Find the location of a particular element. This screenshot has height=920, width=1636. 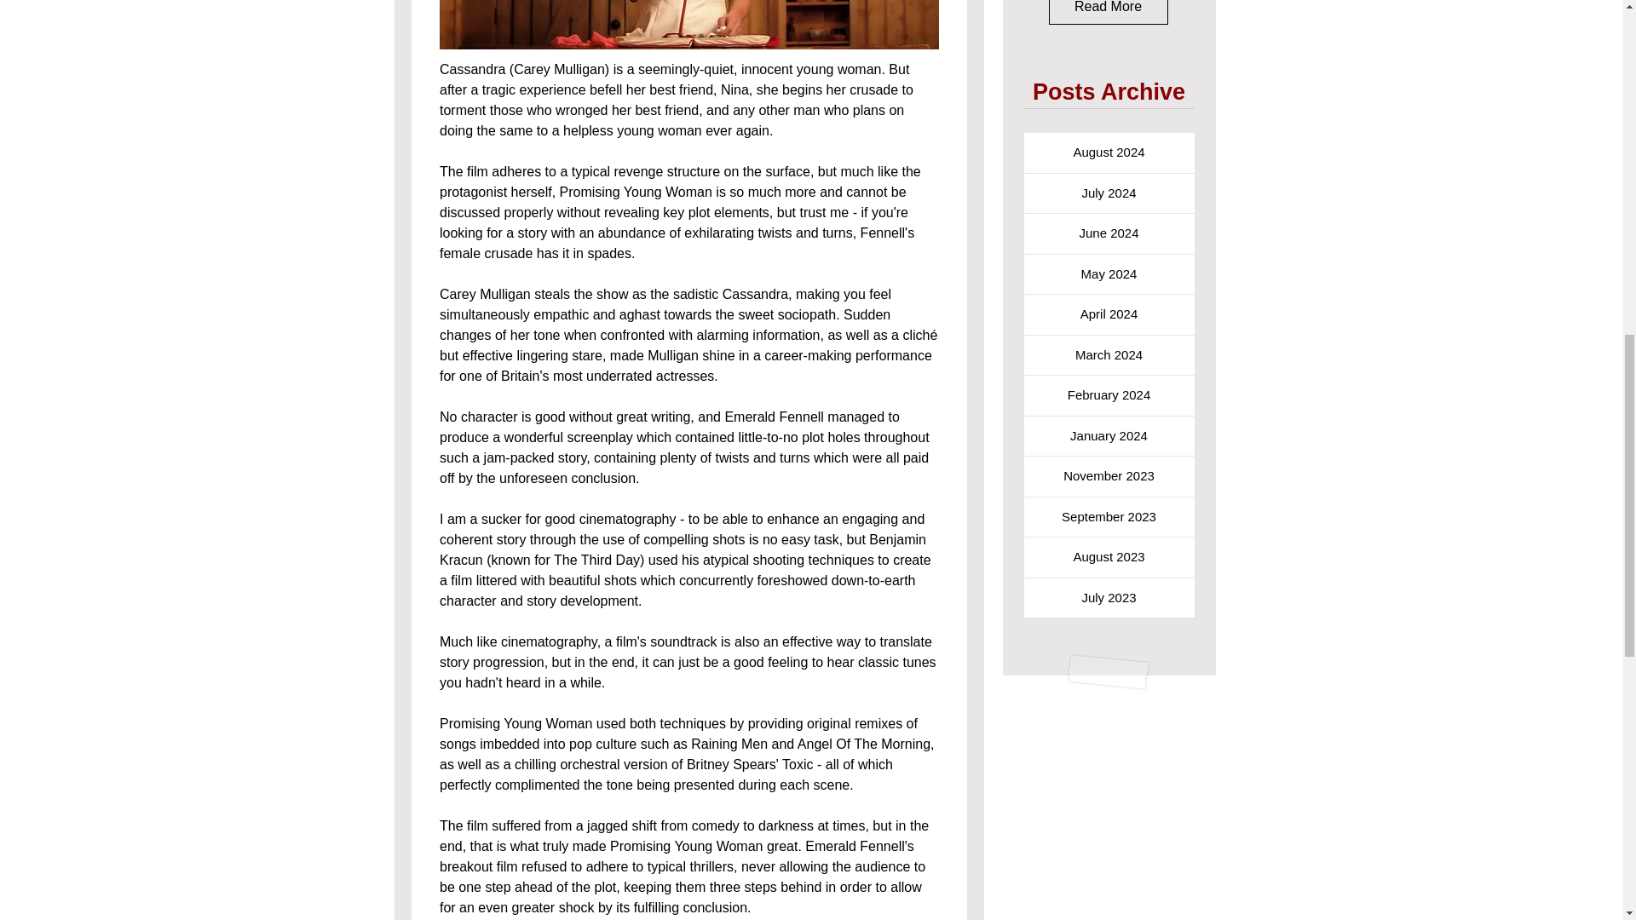

August 2024 is located at coordinates (1109, 152).